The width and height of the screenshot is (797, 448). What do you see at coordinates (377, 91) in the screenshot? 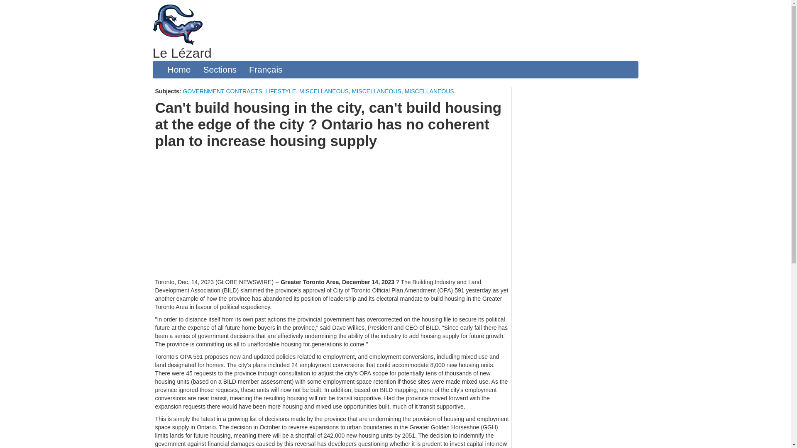
I see `MISCELLANEOUS` at bounding box center [377, 91].